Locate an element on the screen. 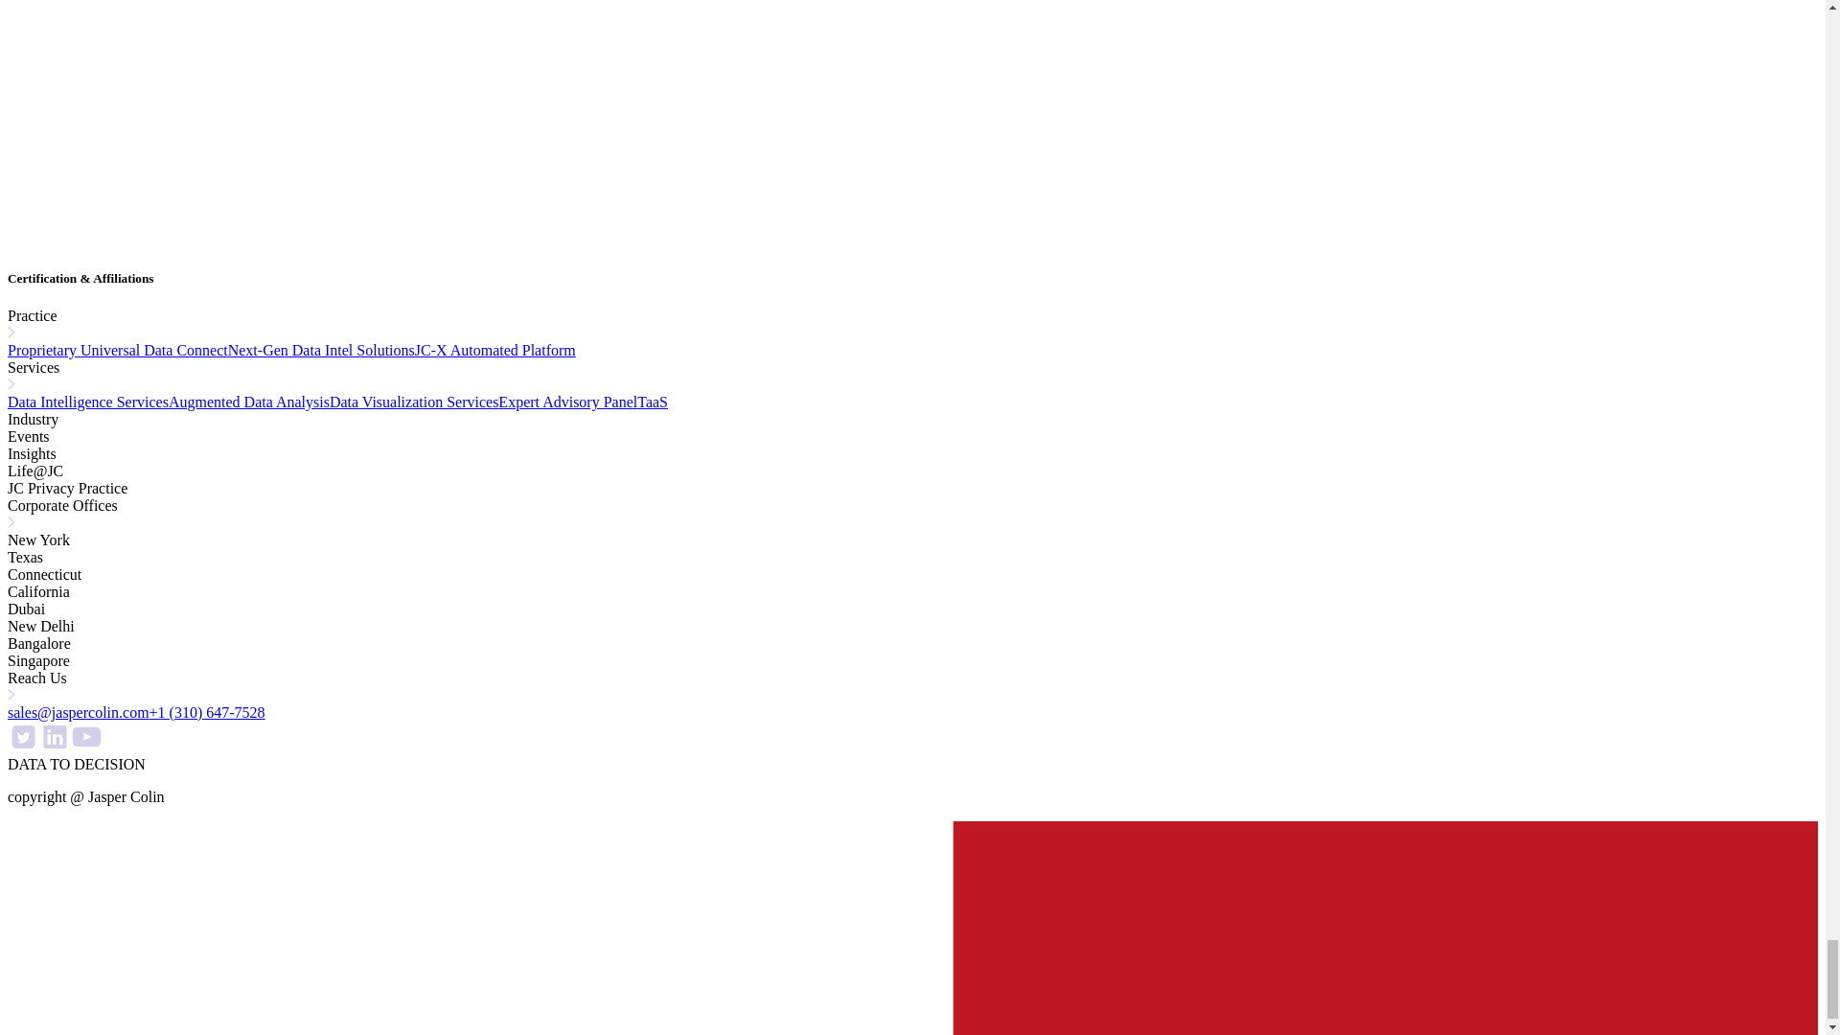  Expert Advisory Panel is located at coordinates (567, 402).